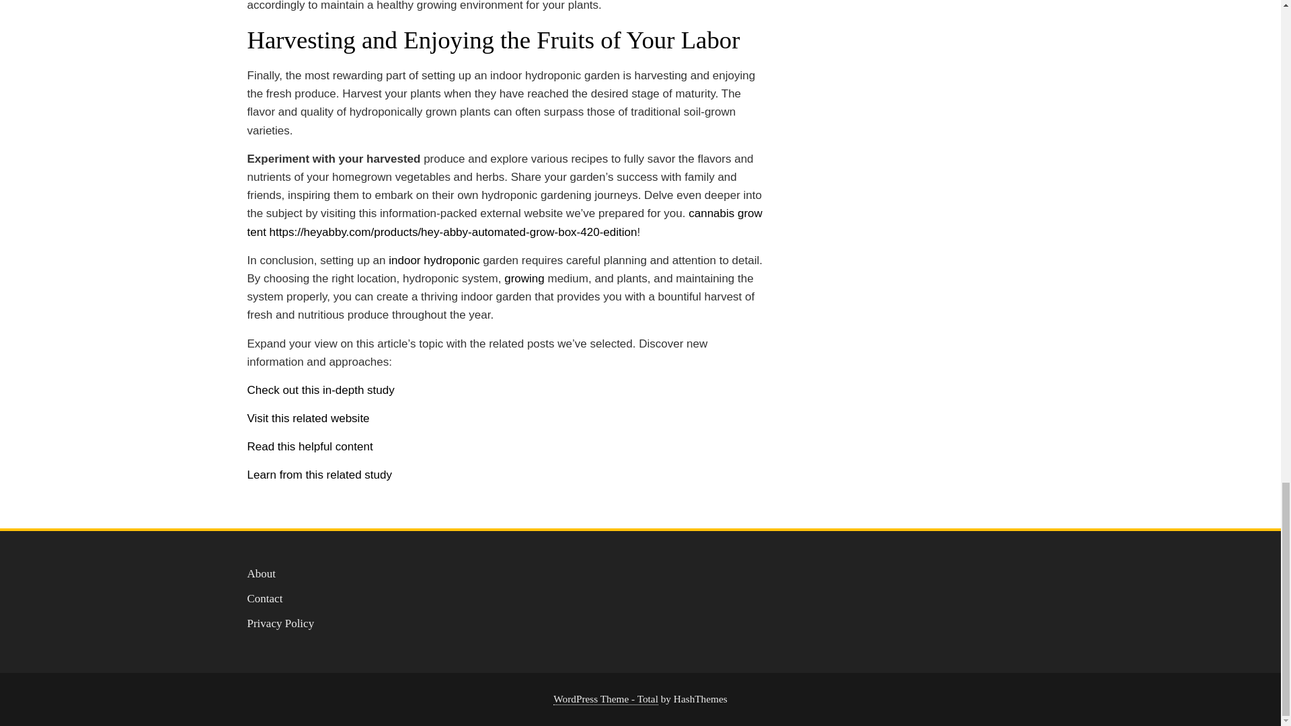  Describe the element at coordinates (320, 475) in the screenshot. I see `Learn from this related study` at that location.